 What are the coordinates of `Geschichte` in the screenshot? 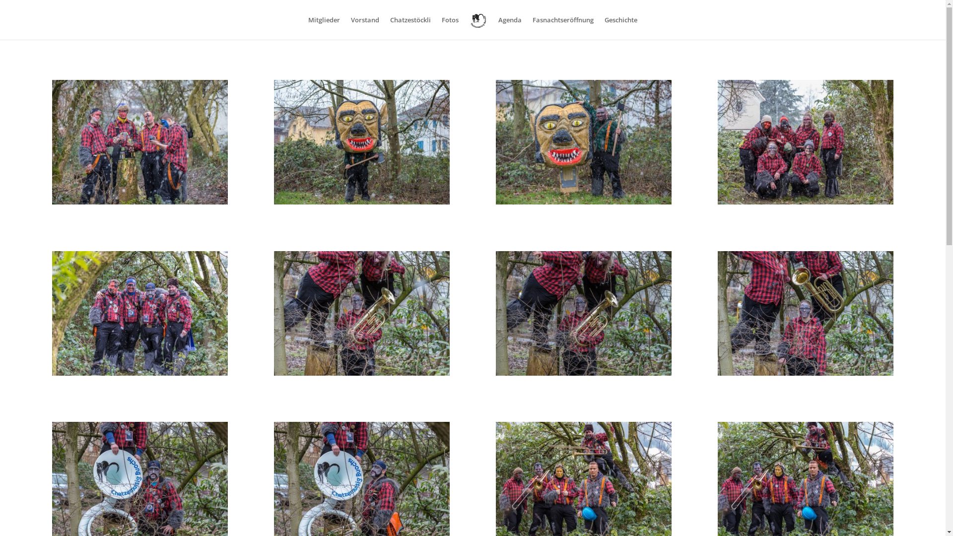 It's located at (621, 28).